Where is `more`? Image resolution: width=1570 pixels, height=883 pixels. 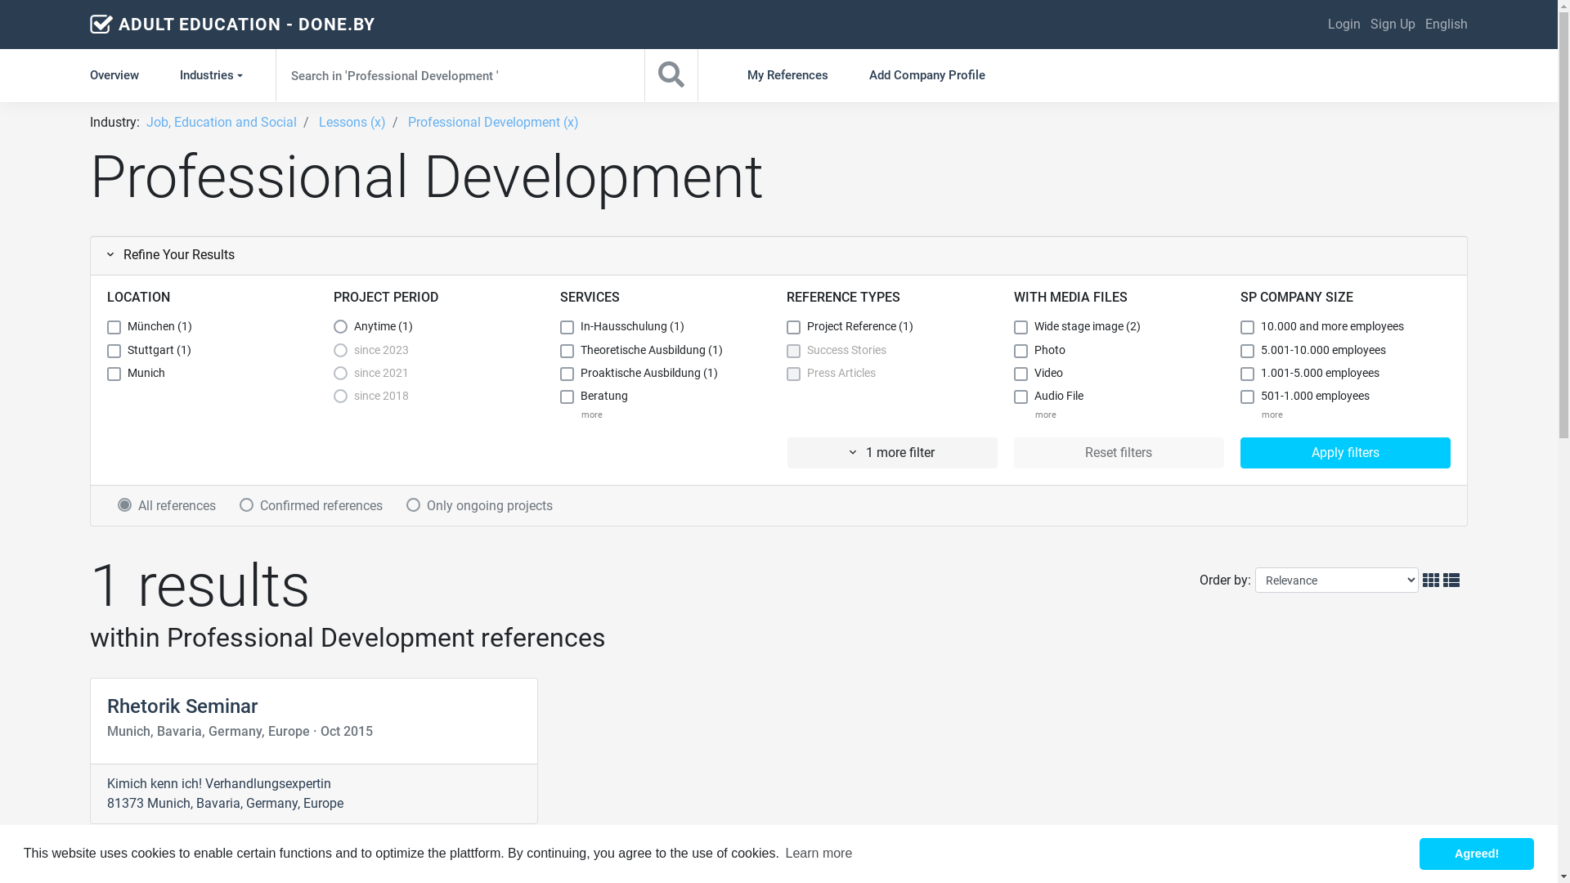
more is located at coordinates (589, 417).